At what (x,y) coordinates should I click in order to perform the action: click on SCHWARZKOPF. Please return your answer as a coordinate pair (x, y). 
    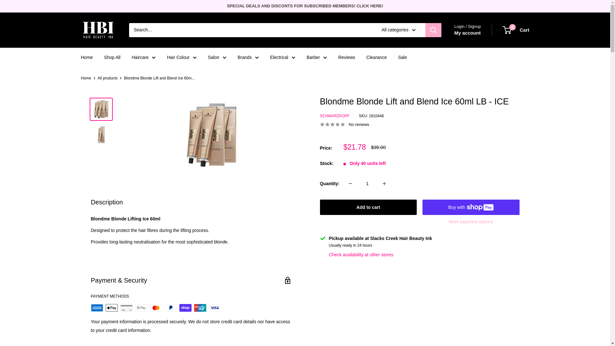
    Looking at the image, I should click on (334, 116).